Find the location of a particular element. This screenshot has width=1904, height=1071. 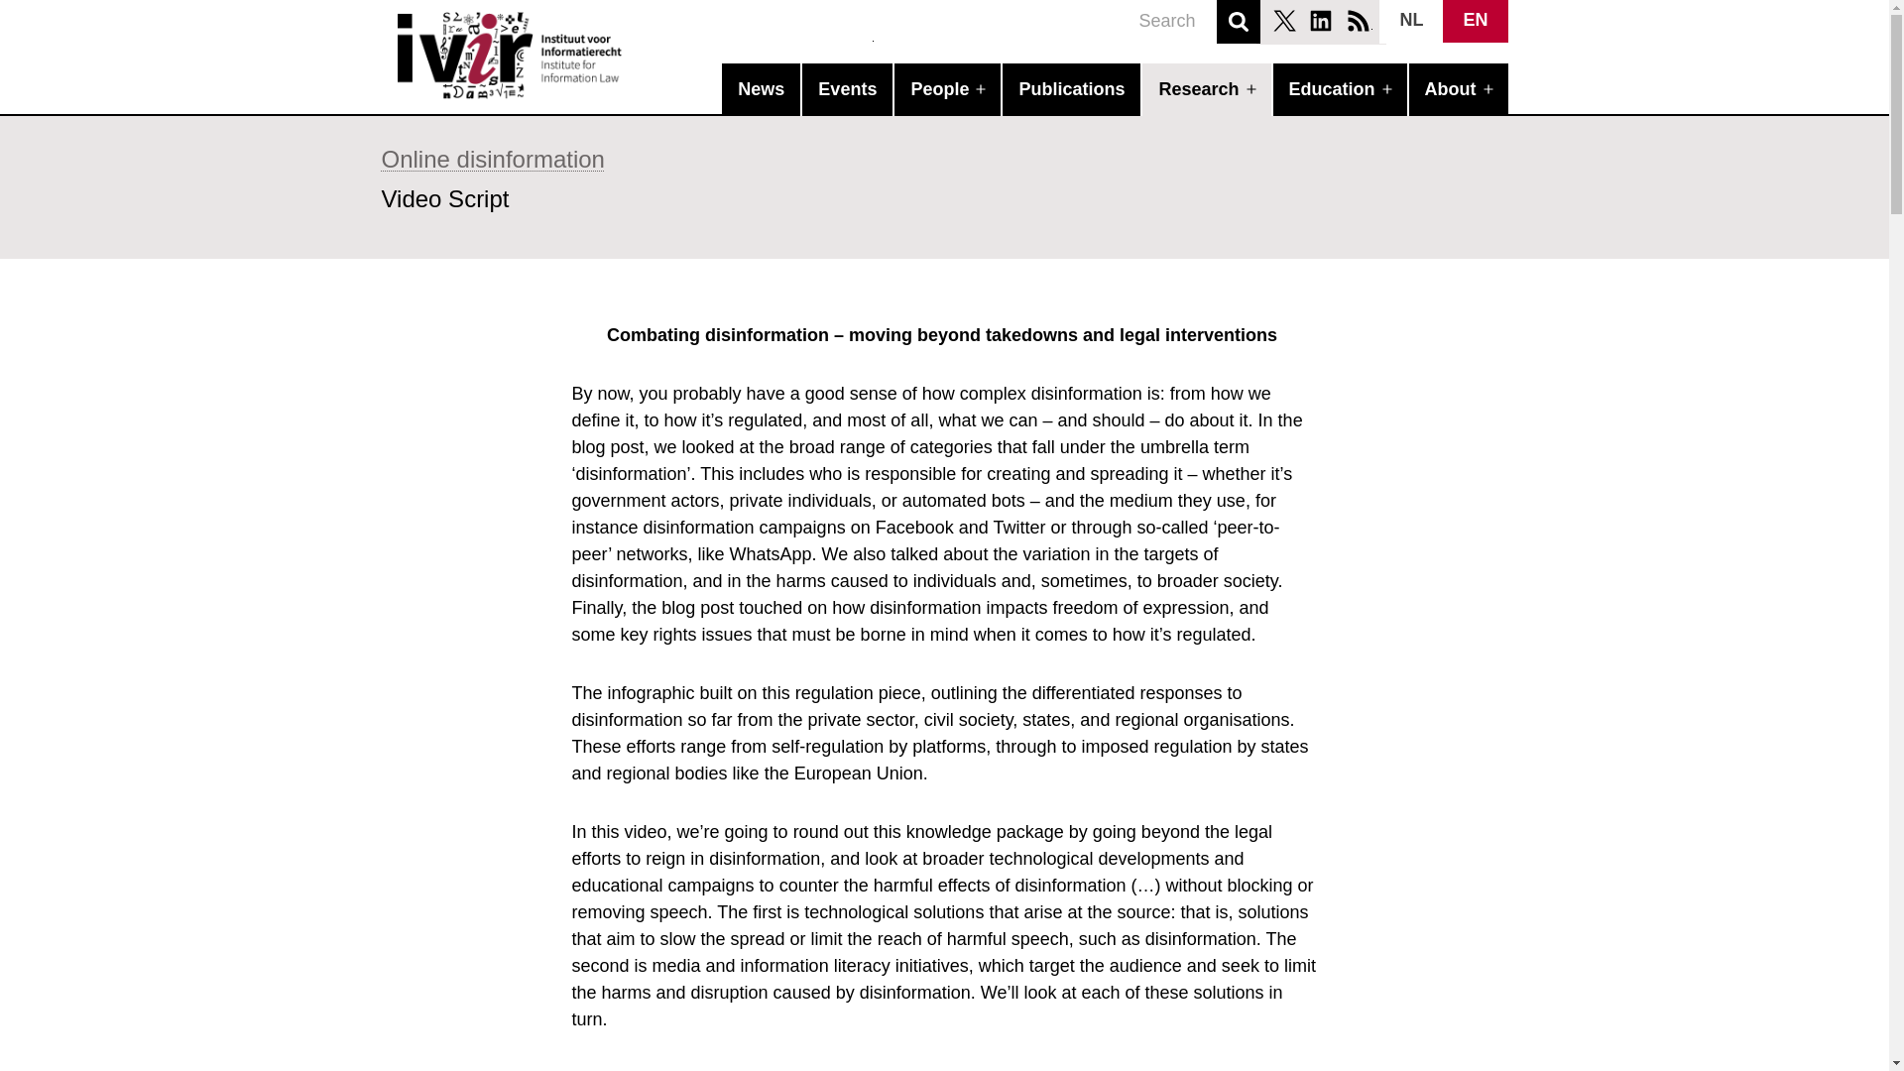

NL is located at coordinates (1410, 22).